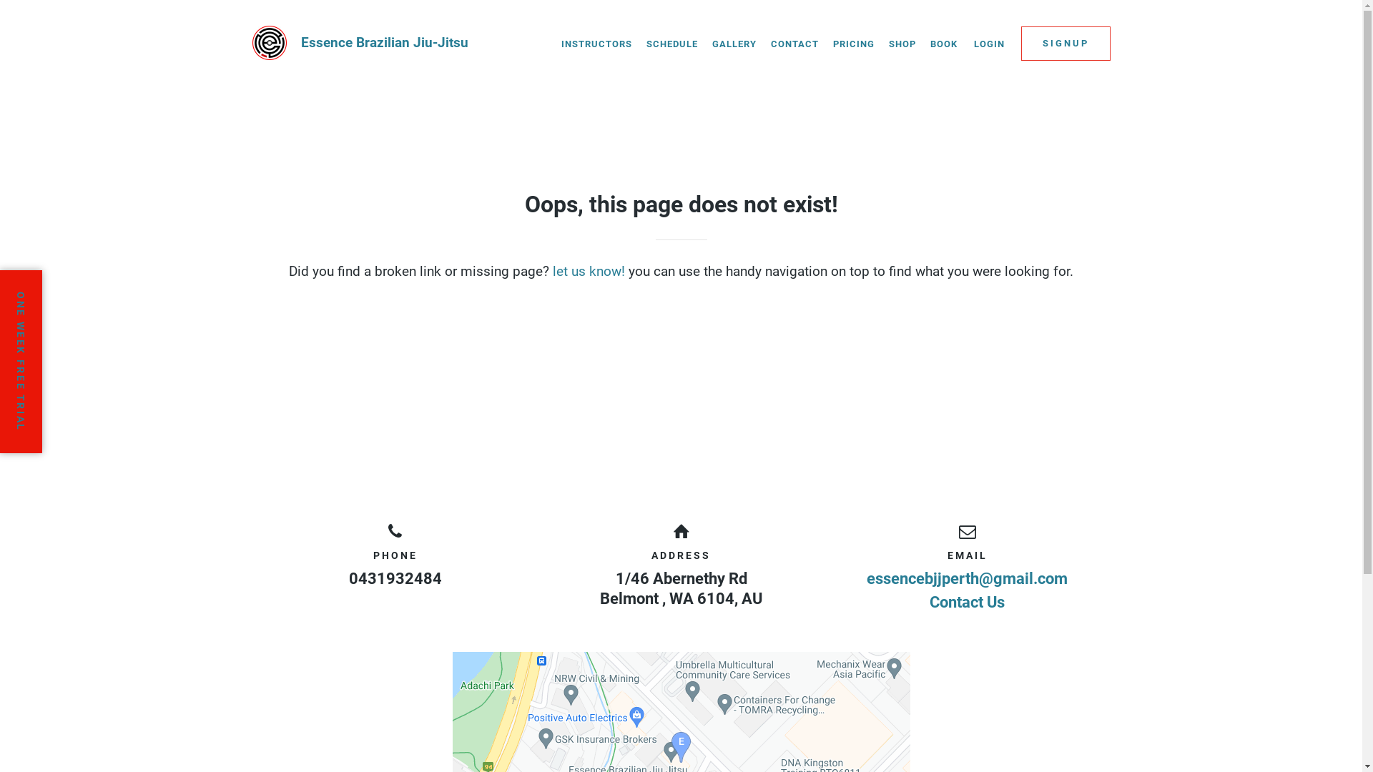 This screenshot has width=1373, height=772. Describe the element at coordinates (943, 44) in the screenshot. I see `BOOK` at that location.